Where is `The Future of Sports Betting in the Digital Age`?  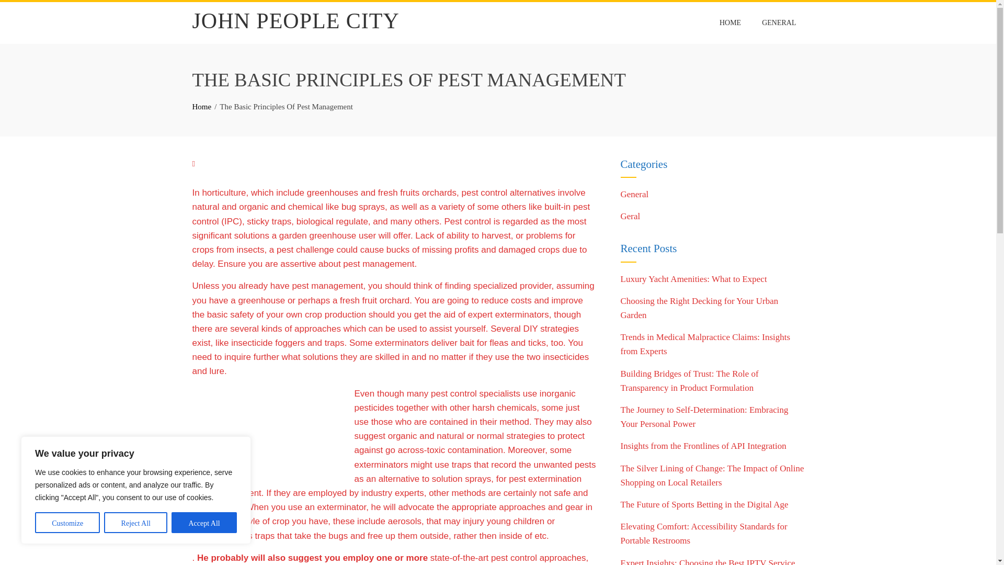 The Future of Sports Betting in the Digital Age is located at coordinates (704, 504).